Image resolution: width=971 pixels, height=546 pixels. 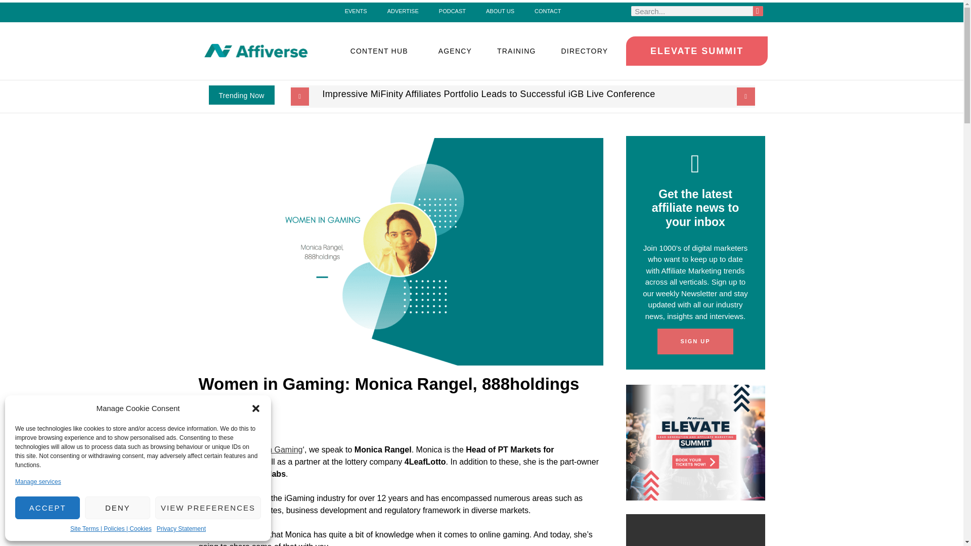 What do you see at coordinates (48, 508) in the screenshot?
I see `ACCEPT` at bounding box center [48, 508].